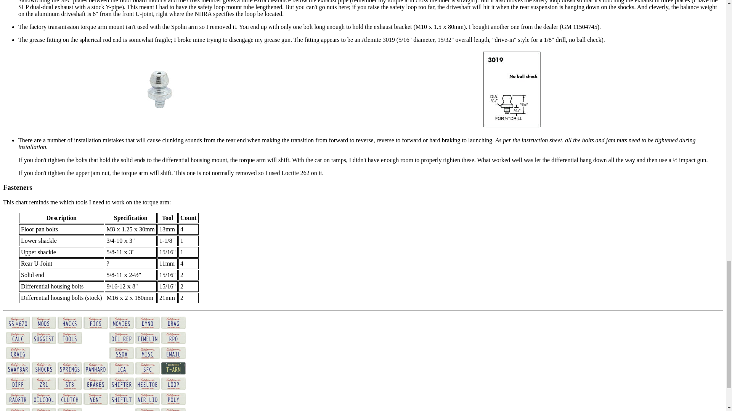 The width and height of the screenshot is (732, 411). I want to click on EMail Craig, so click(173, 354).